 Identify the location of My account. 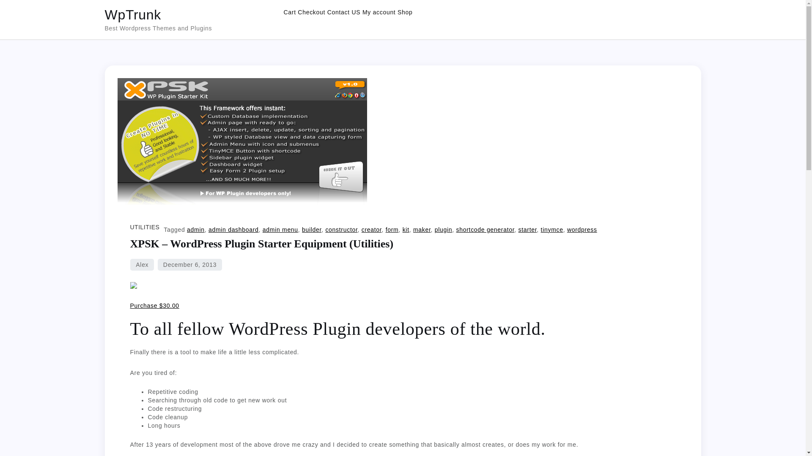
(379, 12).